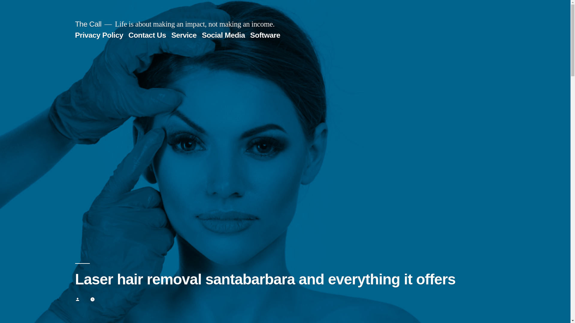  Describe the element at coordinates (223, 35) in the screenshot. I see `Social Media` at that location.